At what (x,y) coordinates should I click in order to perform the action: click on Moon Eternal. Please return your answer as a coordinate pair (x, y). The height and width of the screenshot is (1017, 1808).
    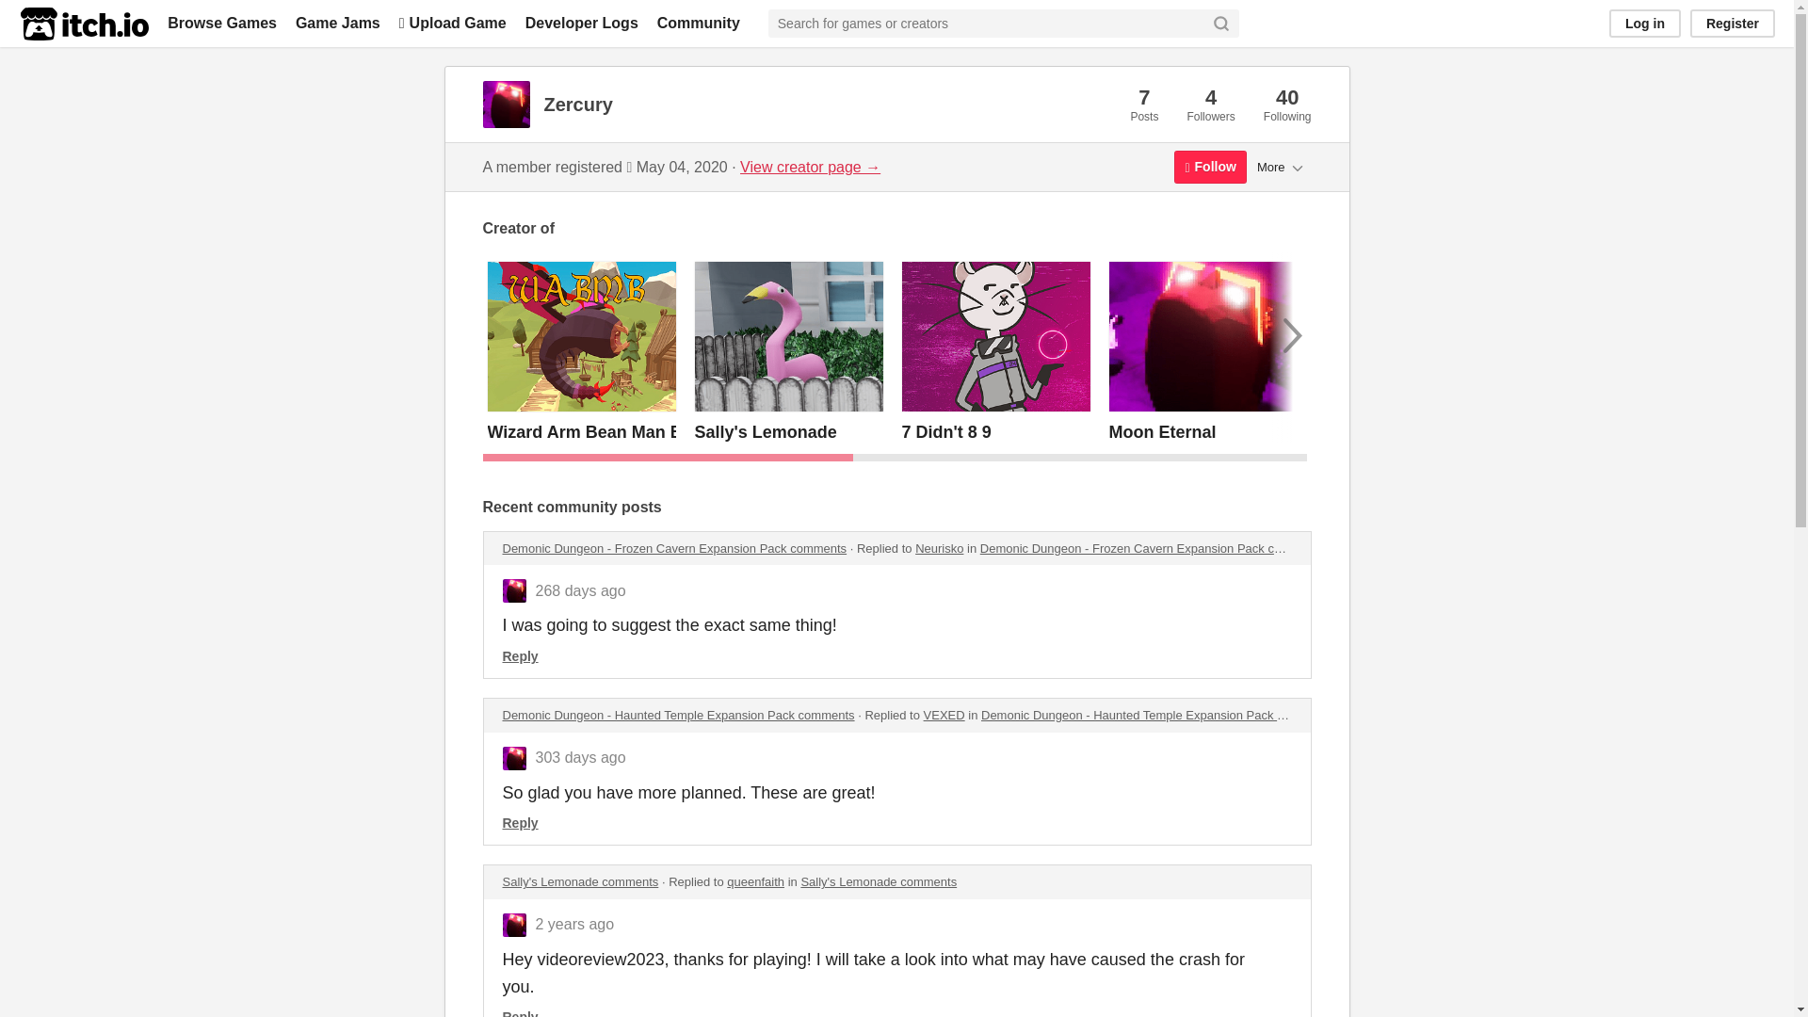
    Looking at the image, I should click on (1163, 431).